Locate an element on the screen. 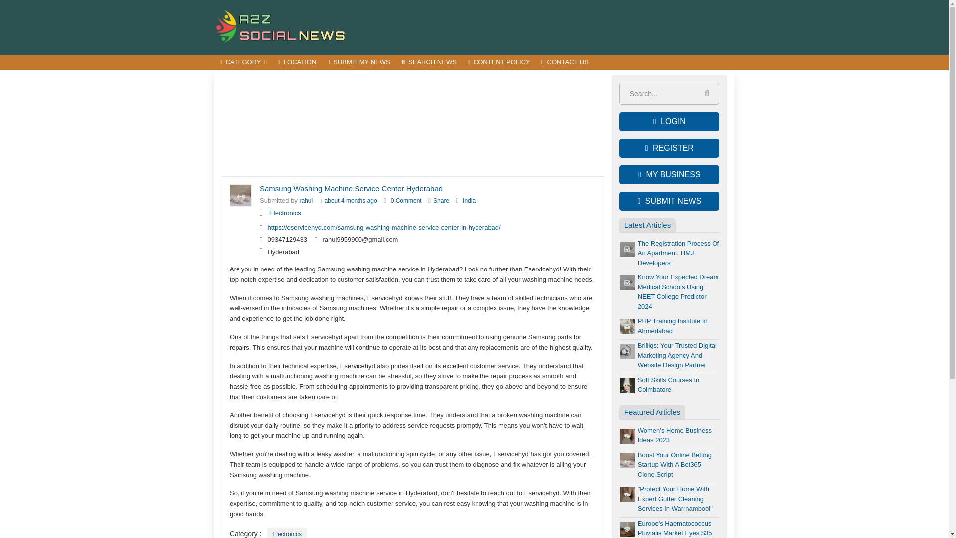  MY BUSINESS is located at coordinates (669, 174).